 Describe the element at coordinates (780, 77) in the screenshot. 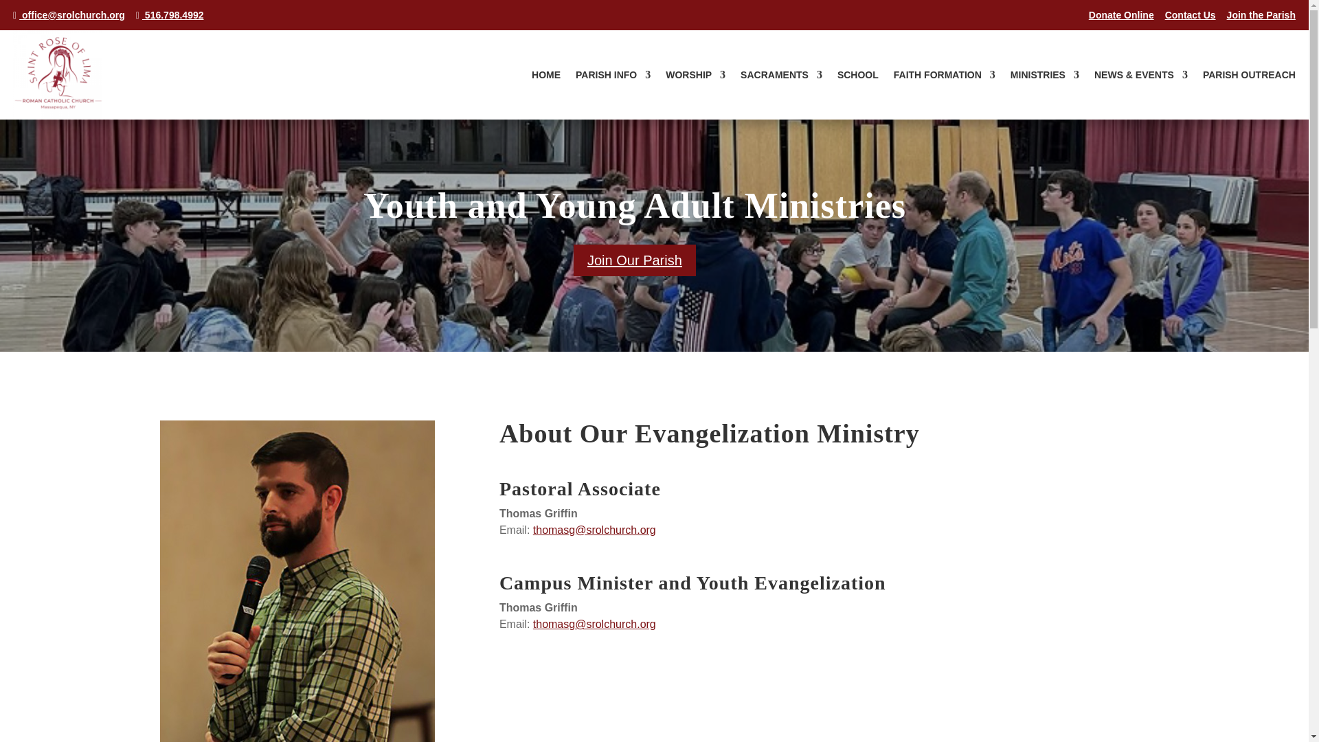

I see `SACRAMENTS` at that location.